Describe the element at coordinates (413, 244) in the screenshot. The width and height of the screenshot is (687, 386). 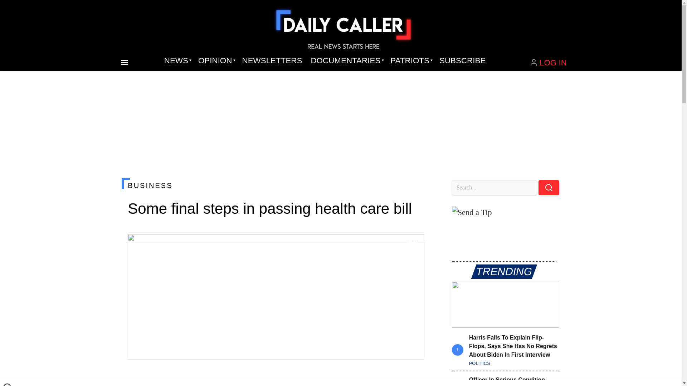
I see `Toggle fullscreen` at that location.